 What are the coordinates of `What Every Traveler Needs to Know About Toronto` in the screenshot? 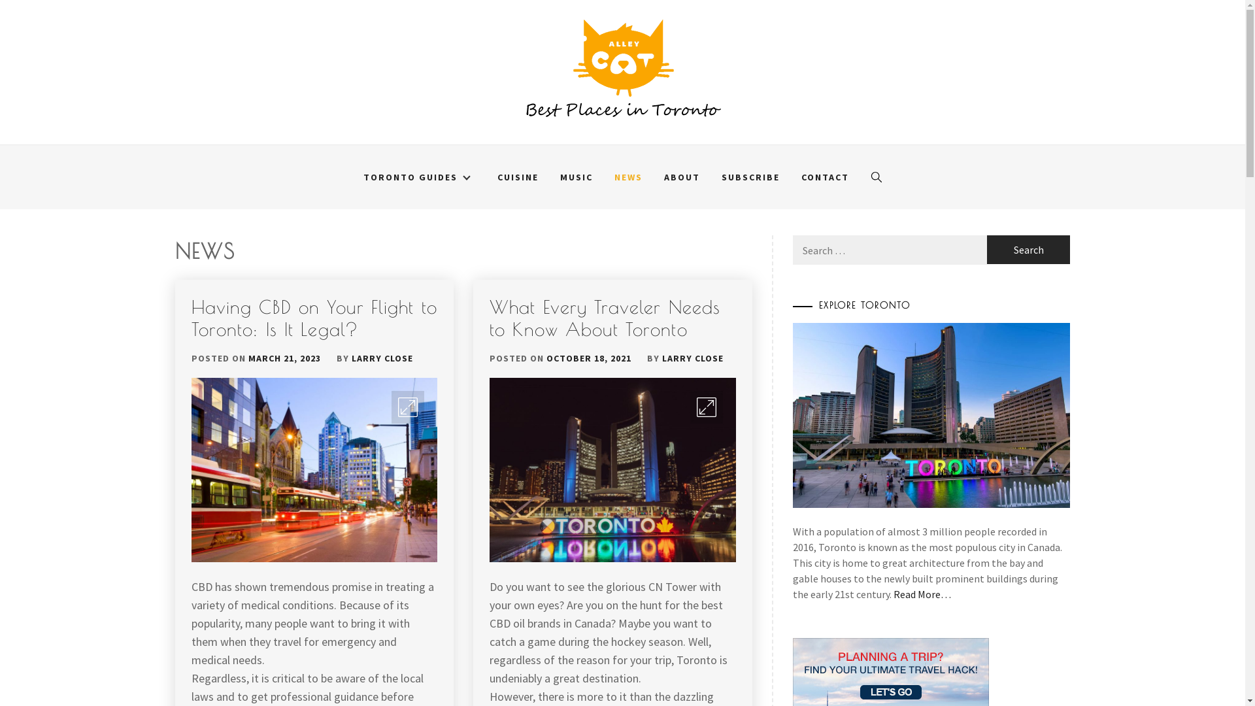 It's located at (605, 318).